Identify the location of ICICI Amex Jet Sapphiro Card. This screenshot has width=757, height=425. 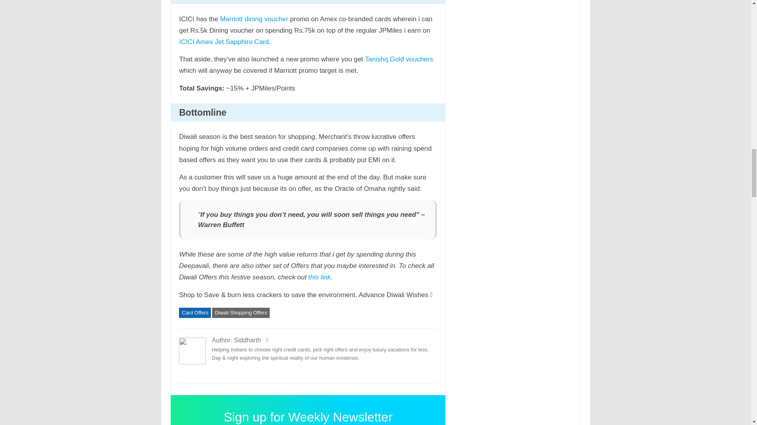
(224, 42).